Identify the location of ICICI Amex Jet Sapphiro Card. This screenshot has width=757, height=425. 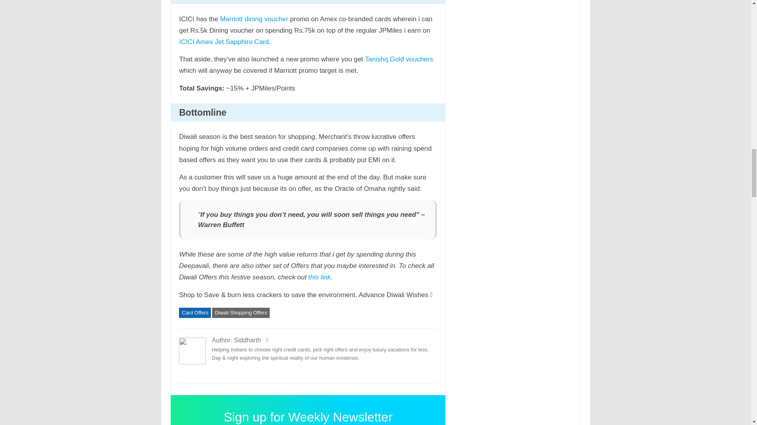
(224, 42).